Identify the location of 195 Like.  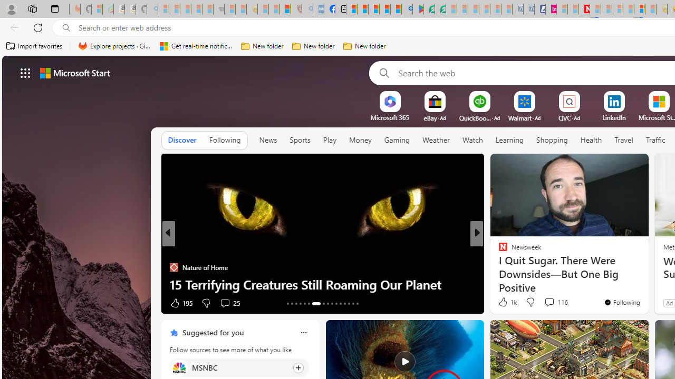
(180, 302).